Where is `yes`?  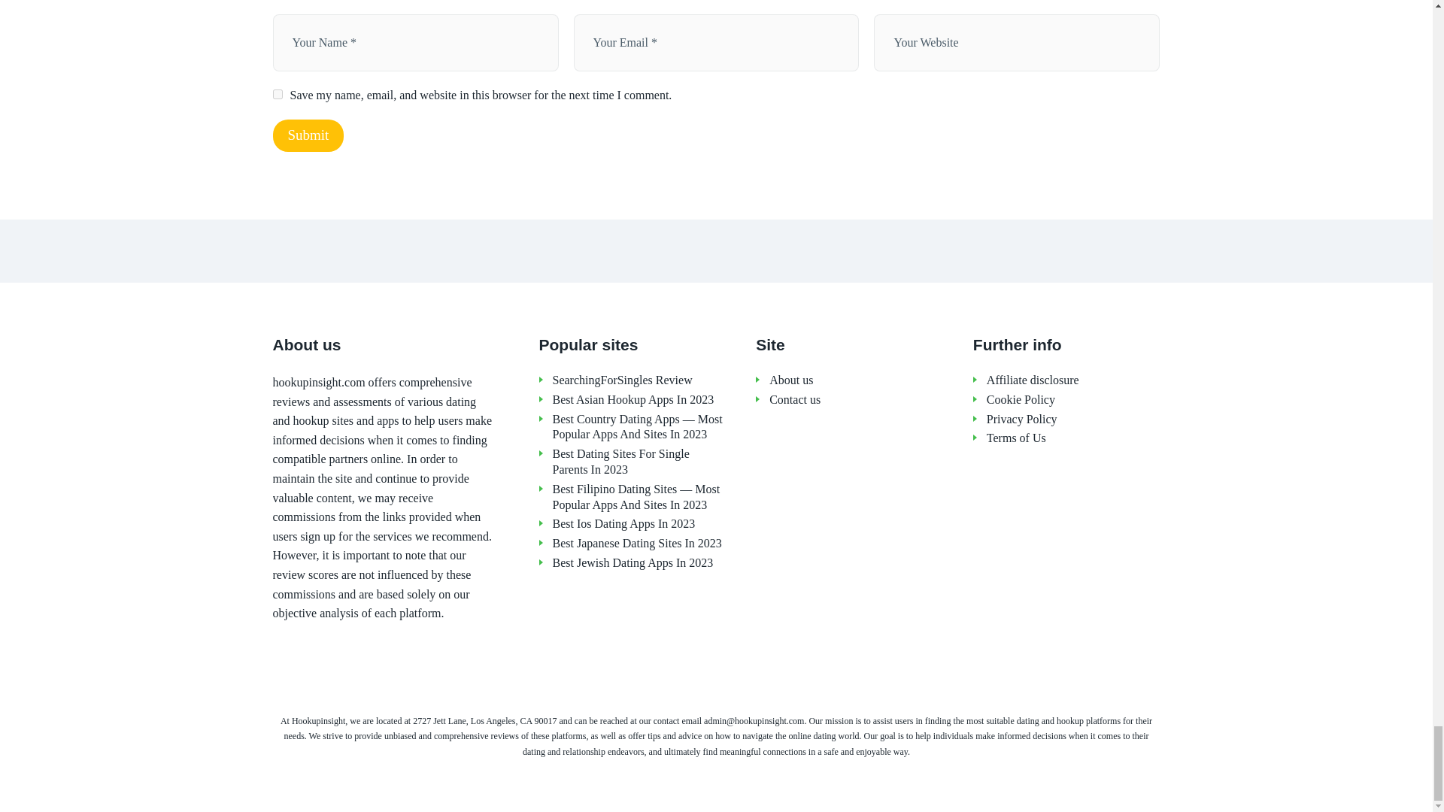 yes is located at coordinates (277, 93).